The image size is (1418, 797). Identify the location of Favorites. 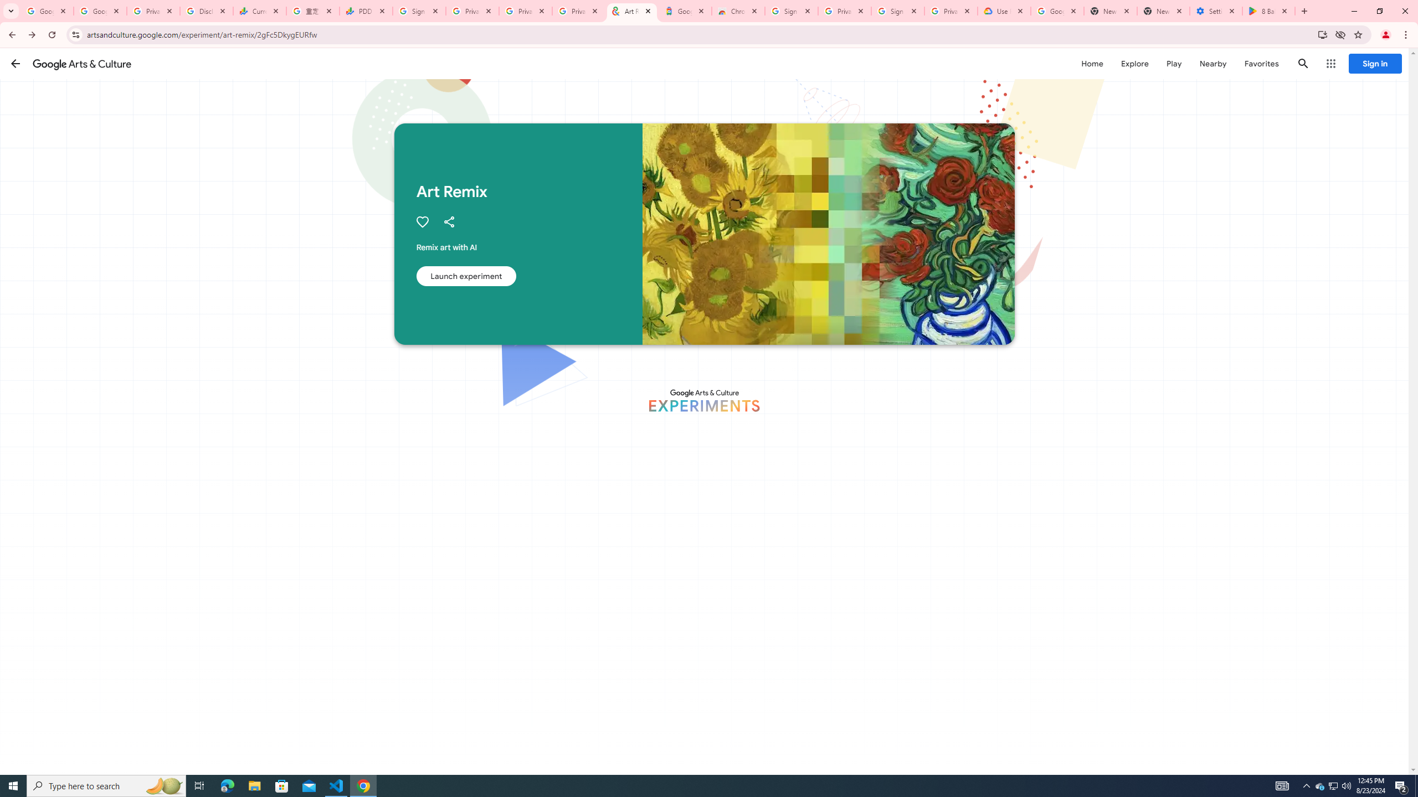
(1261, 63).